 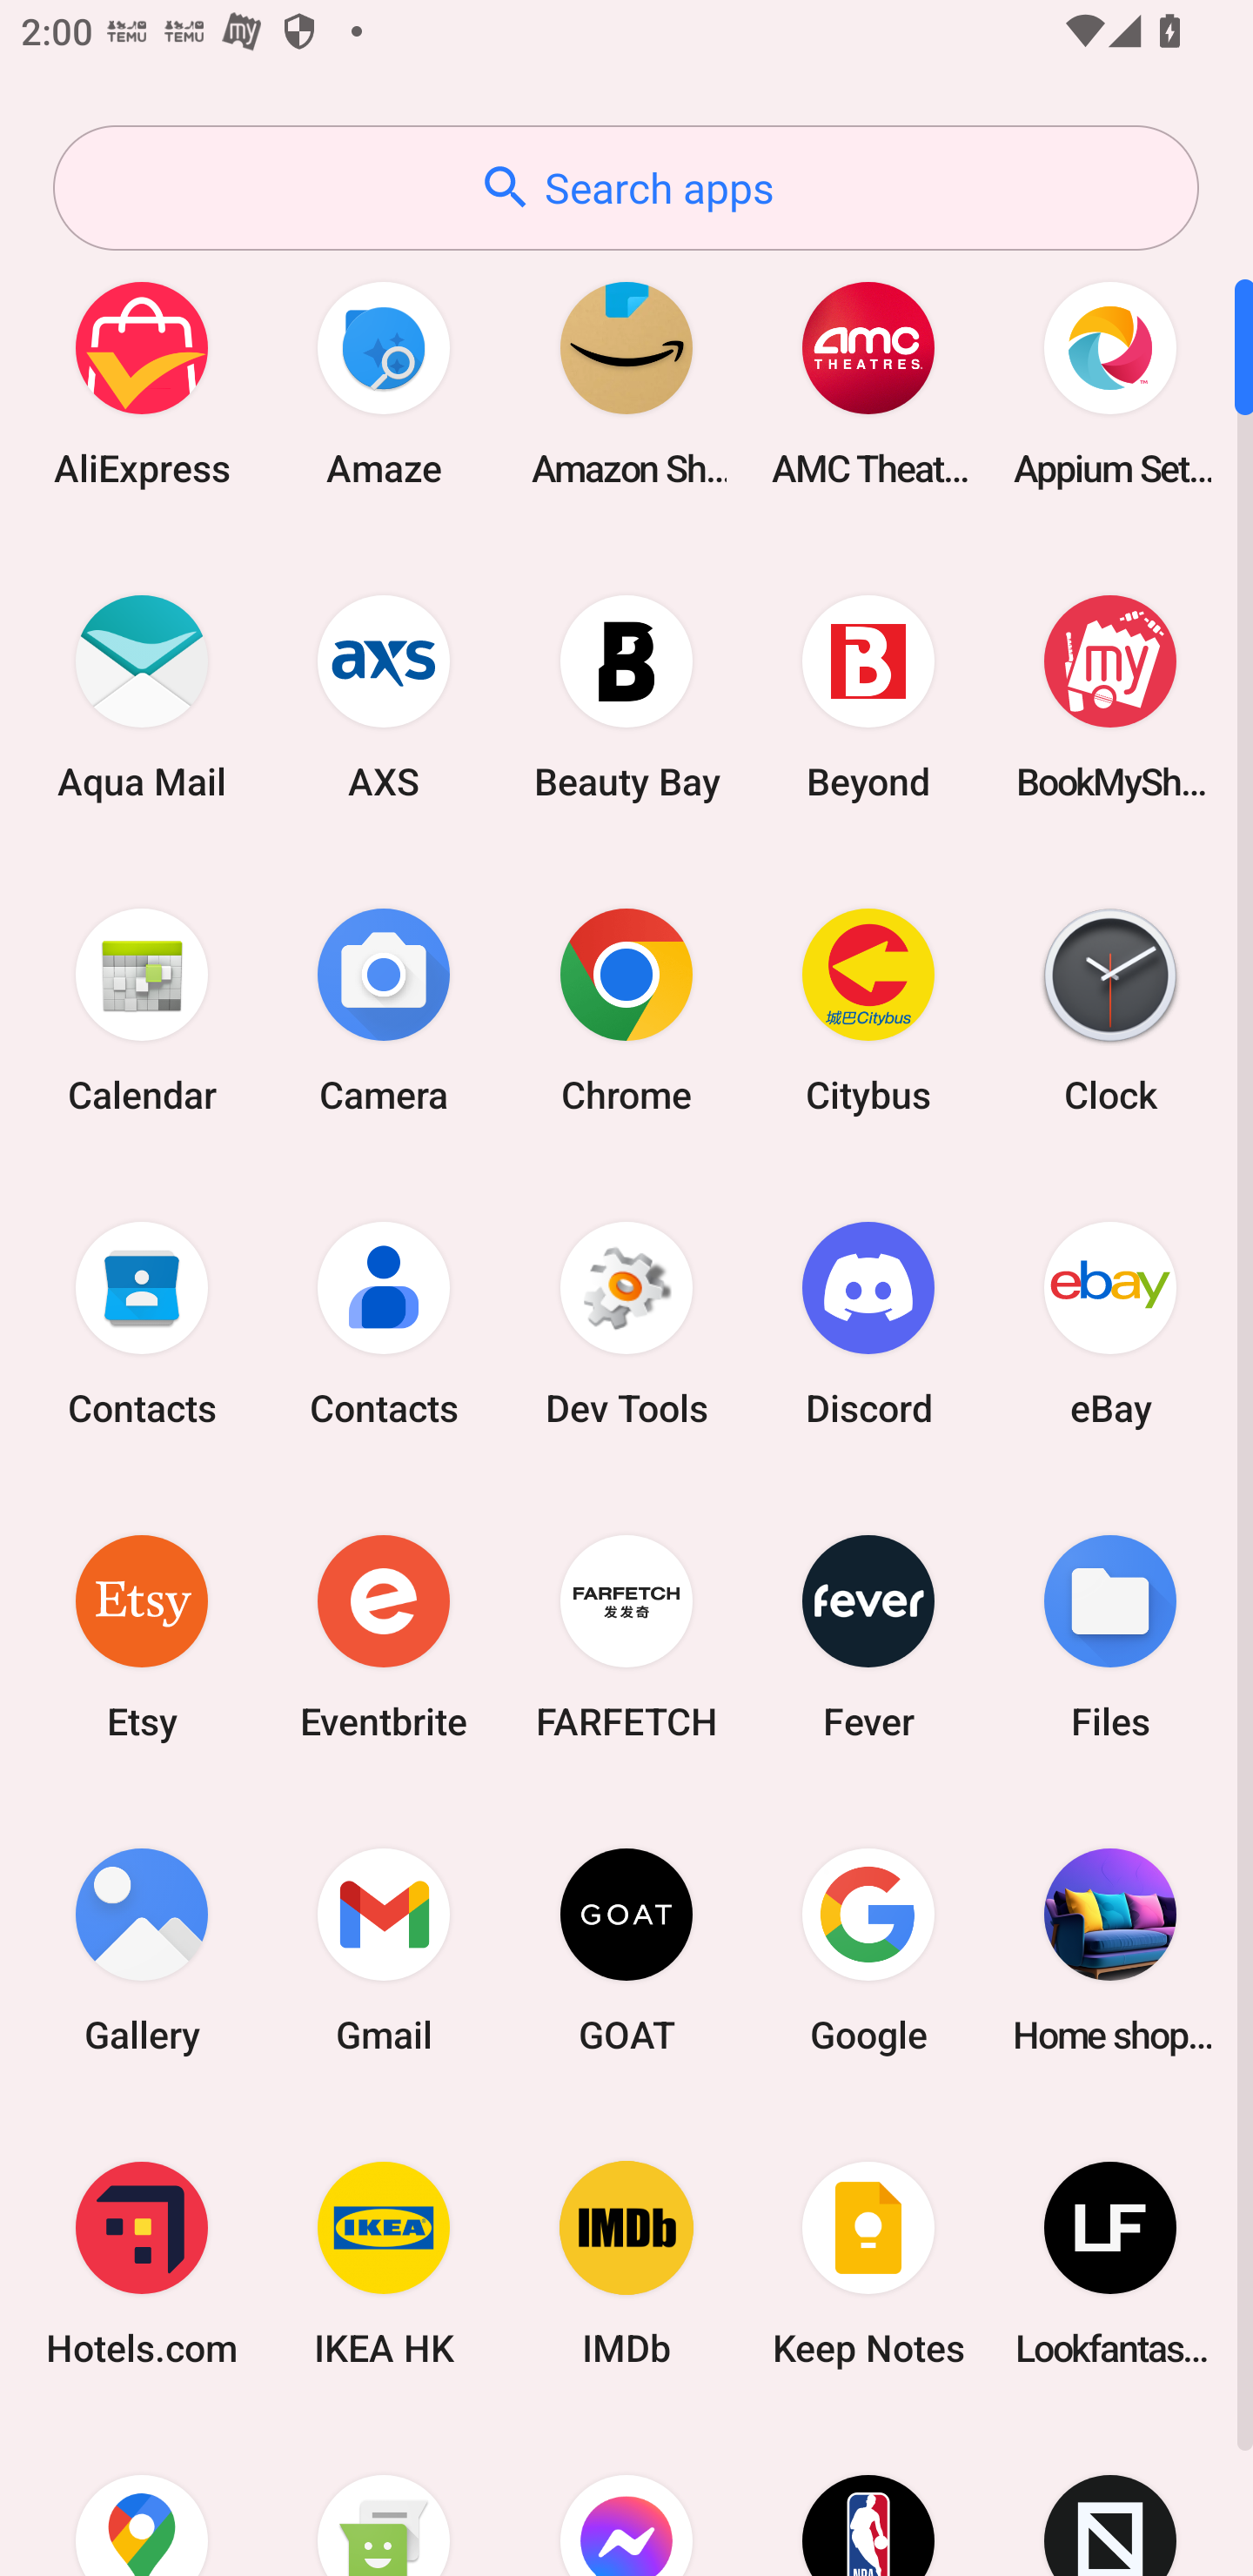 What do you see at coordinates (868, 1636) in the screenshot?
I see `Fever` at bounding box center [868, 1636].